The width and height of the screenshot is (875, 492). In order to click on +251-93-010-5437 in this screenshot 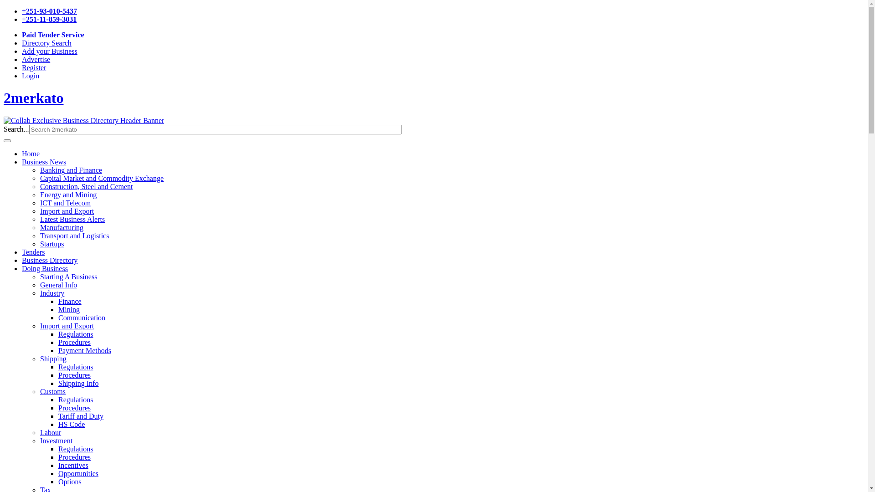, I will do `click(49, 11)`.